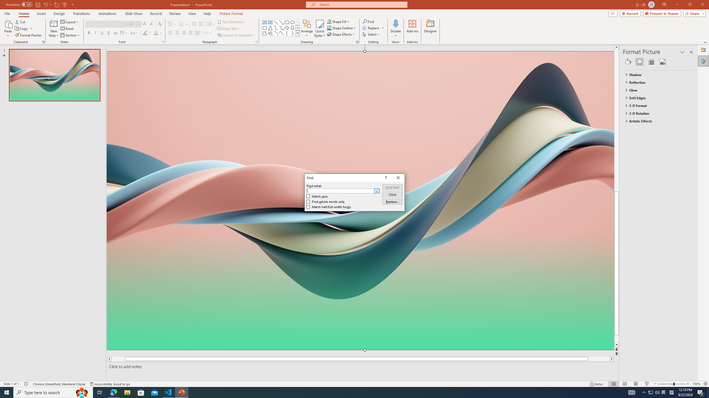 The width and height of the screenshot is (709, 398). I want to click on Reflection, so click(656, 82).